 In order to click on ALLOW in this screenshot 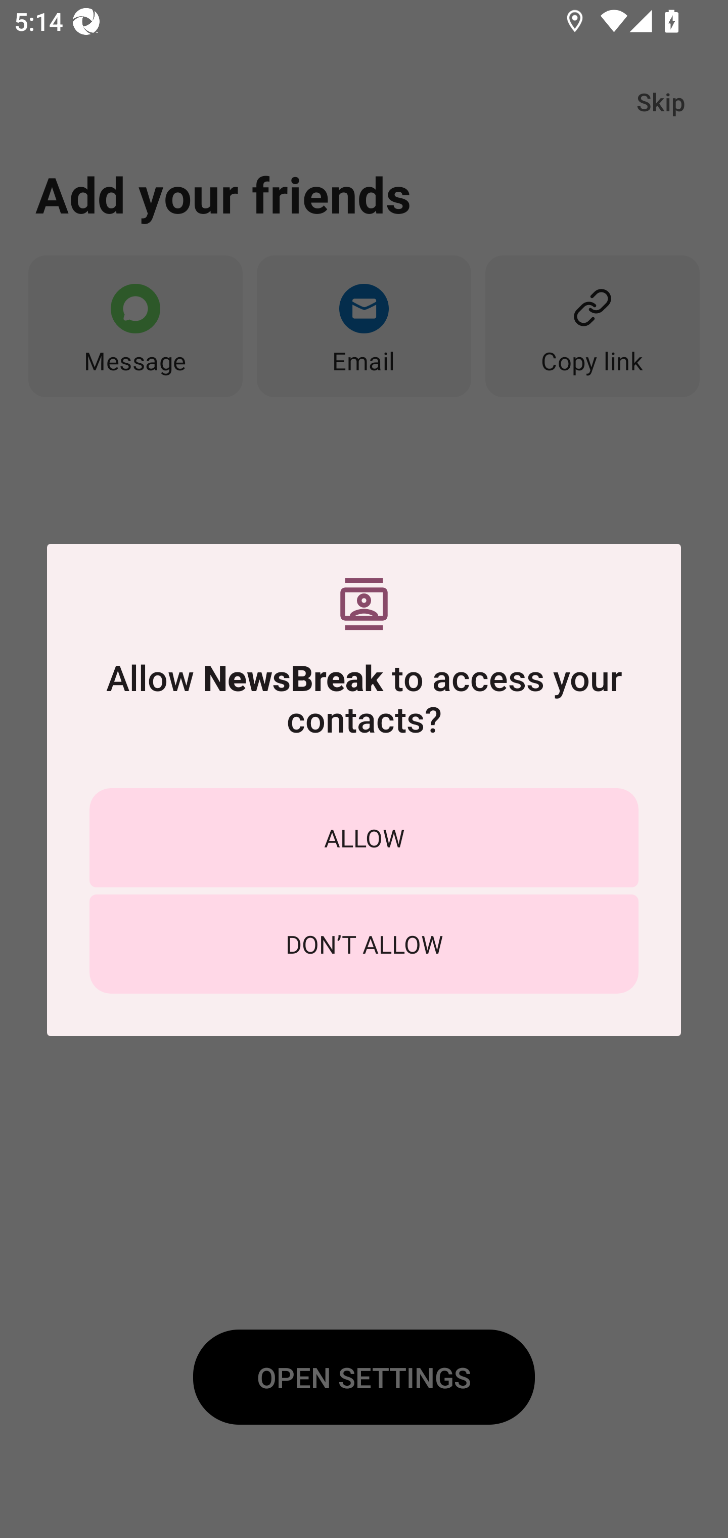, I will do `click(364, 837)`.